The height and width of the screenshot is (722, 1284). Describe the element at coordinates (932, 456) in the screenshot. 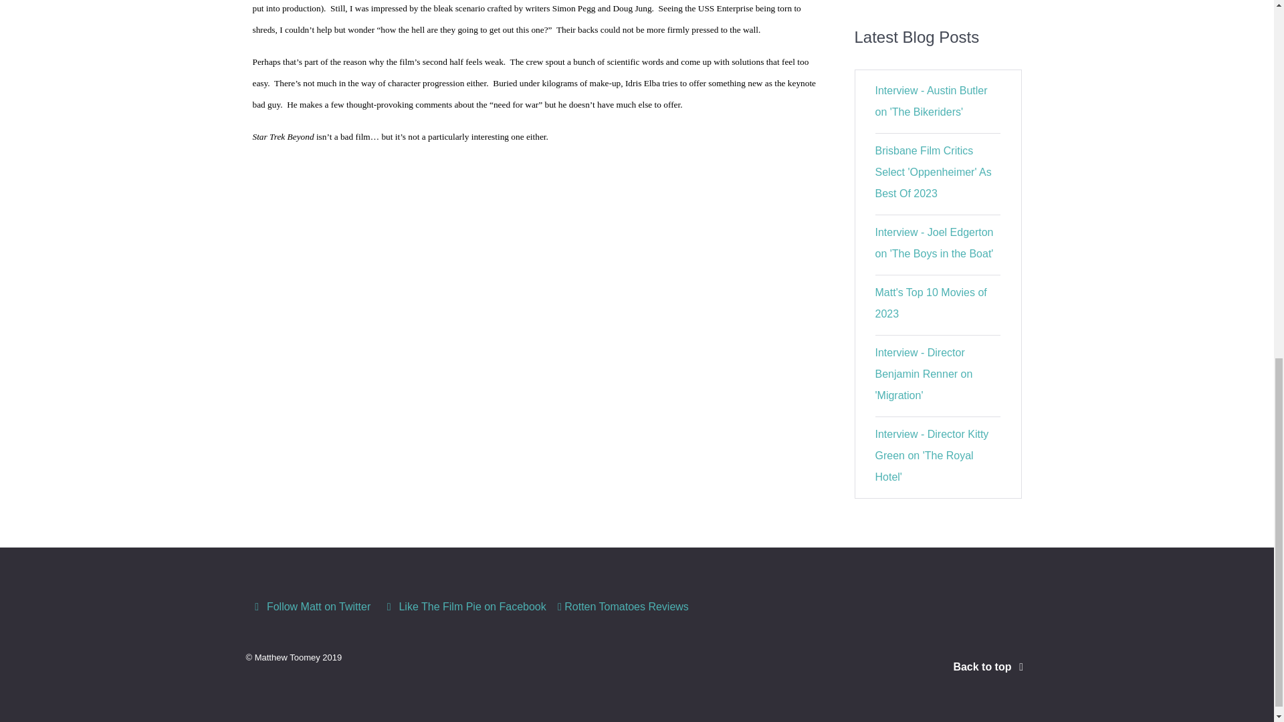

I see `Interview - Director Kitty Green on 'The Royal Hotel'` at that location.